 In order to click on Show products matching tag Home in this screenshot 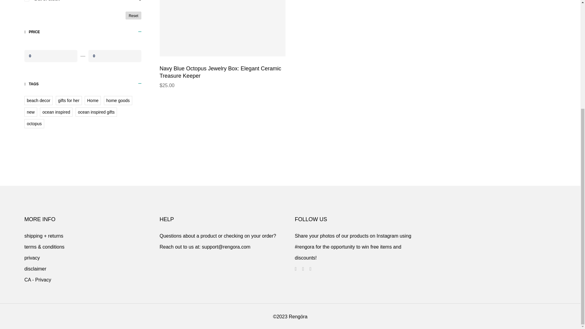, I will do `click(93, 101)`.